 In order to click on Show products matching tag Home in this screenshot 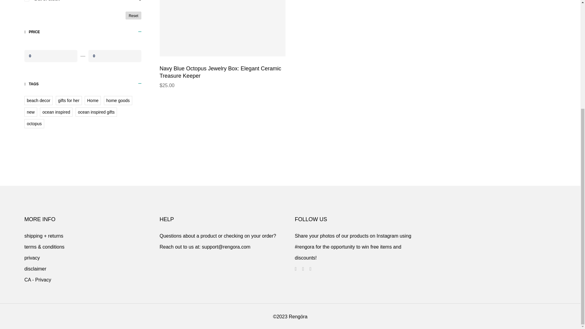, I will do `click(93, 101)`.